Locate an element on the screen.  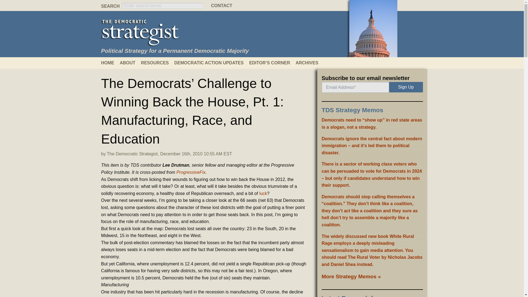
DEMOCRATIC ACTION UPDATES is located at coordinates (212, 63).